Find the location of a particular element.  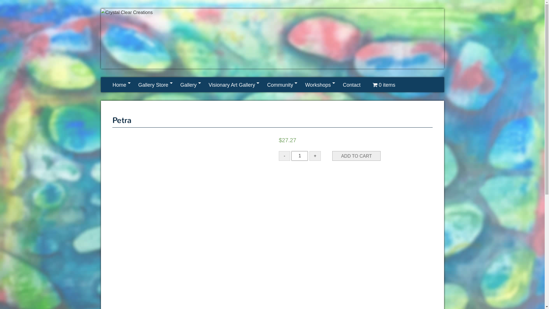

ADD TO CART is located at coordinates (357, 156).